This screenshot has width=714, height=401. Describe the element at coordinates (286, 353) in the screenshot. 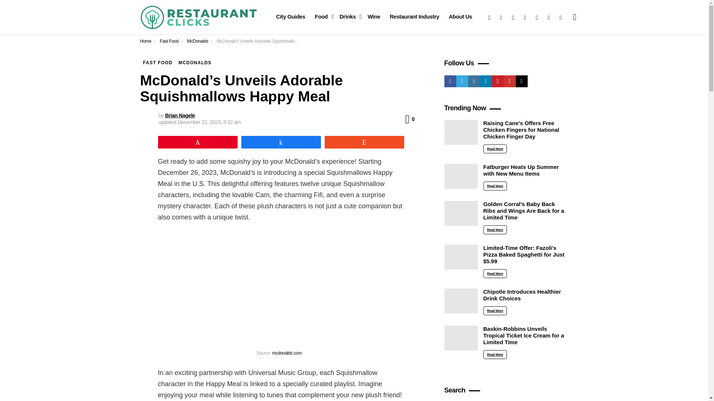

I see `mcdonalds.com` at that location.